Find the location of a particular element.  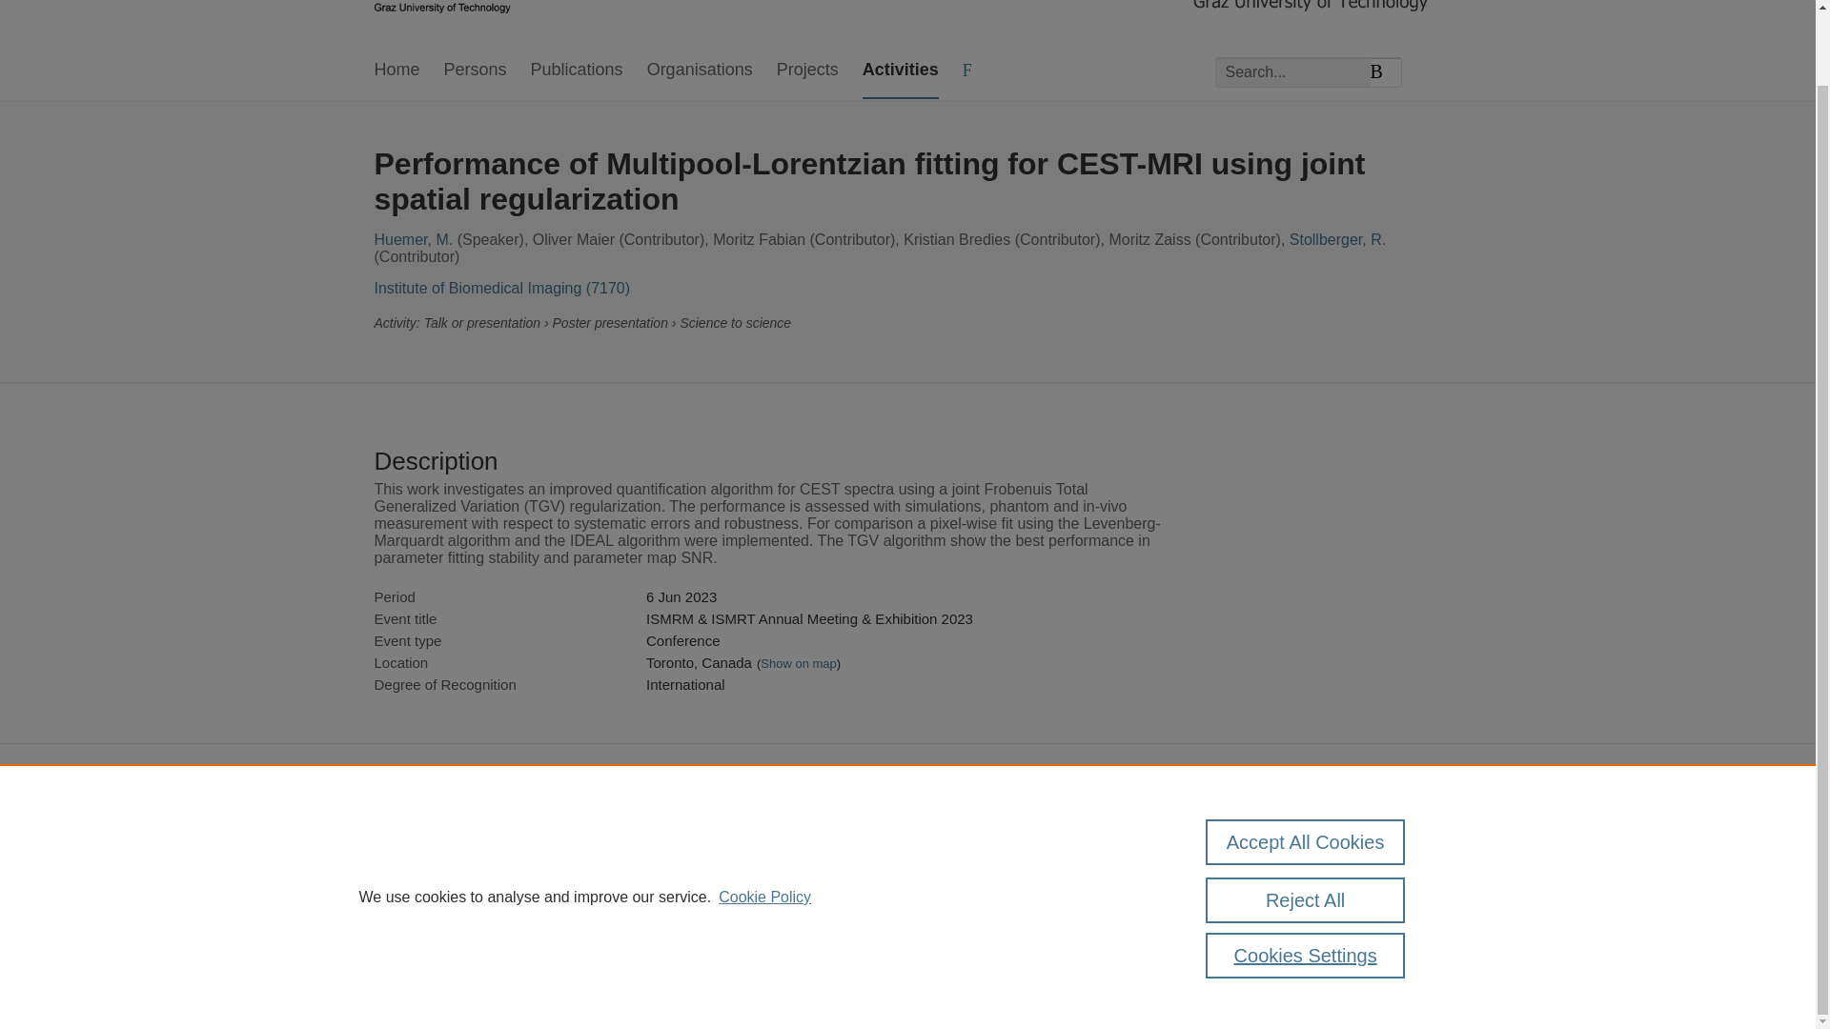

Graz University of Technology data protection policy is located at coordinates (1334, 845).